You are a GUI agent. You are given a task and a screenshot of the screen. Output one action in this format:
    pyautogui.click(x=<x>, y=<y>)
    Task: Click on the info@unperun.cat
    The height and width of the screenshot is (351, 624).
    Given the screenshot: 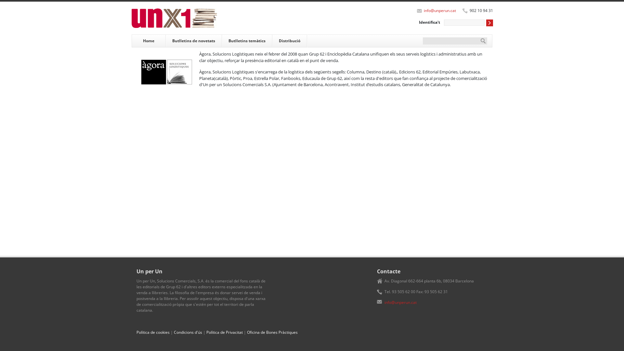 What is the action you would take?
    pyautogui.click(x=400, y=302)
    